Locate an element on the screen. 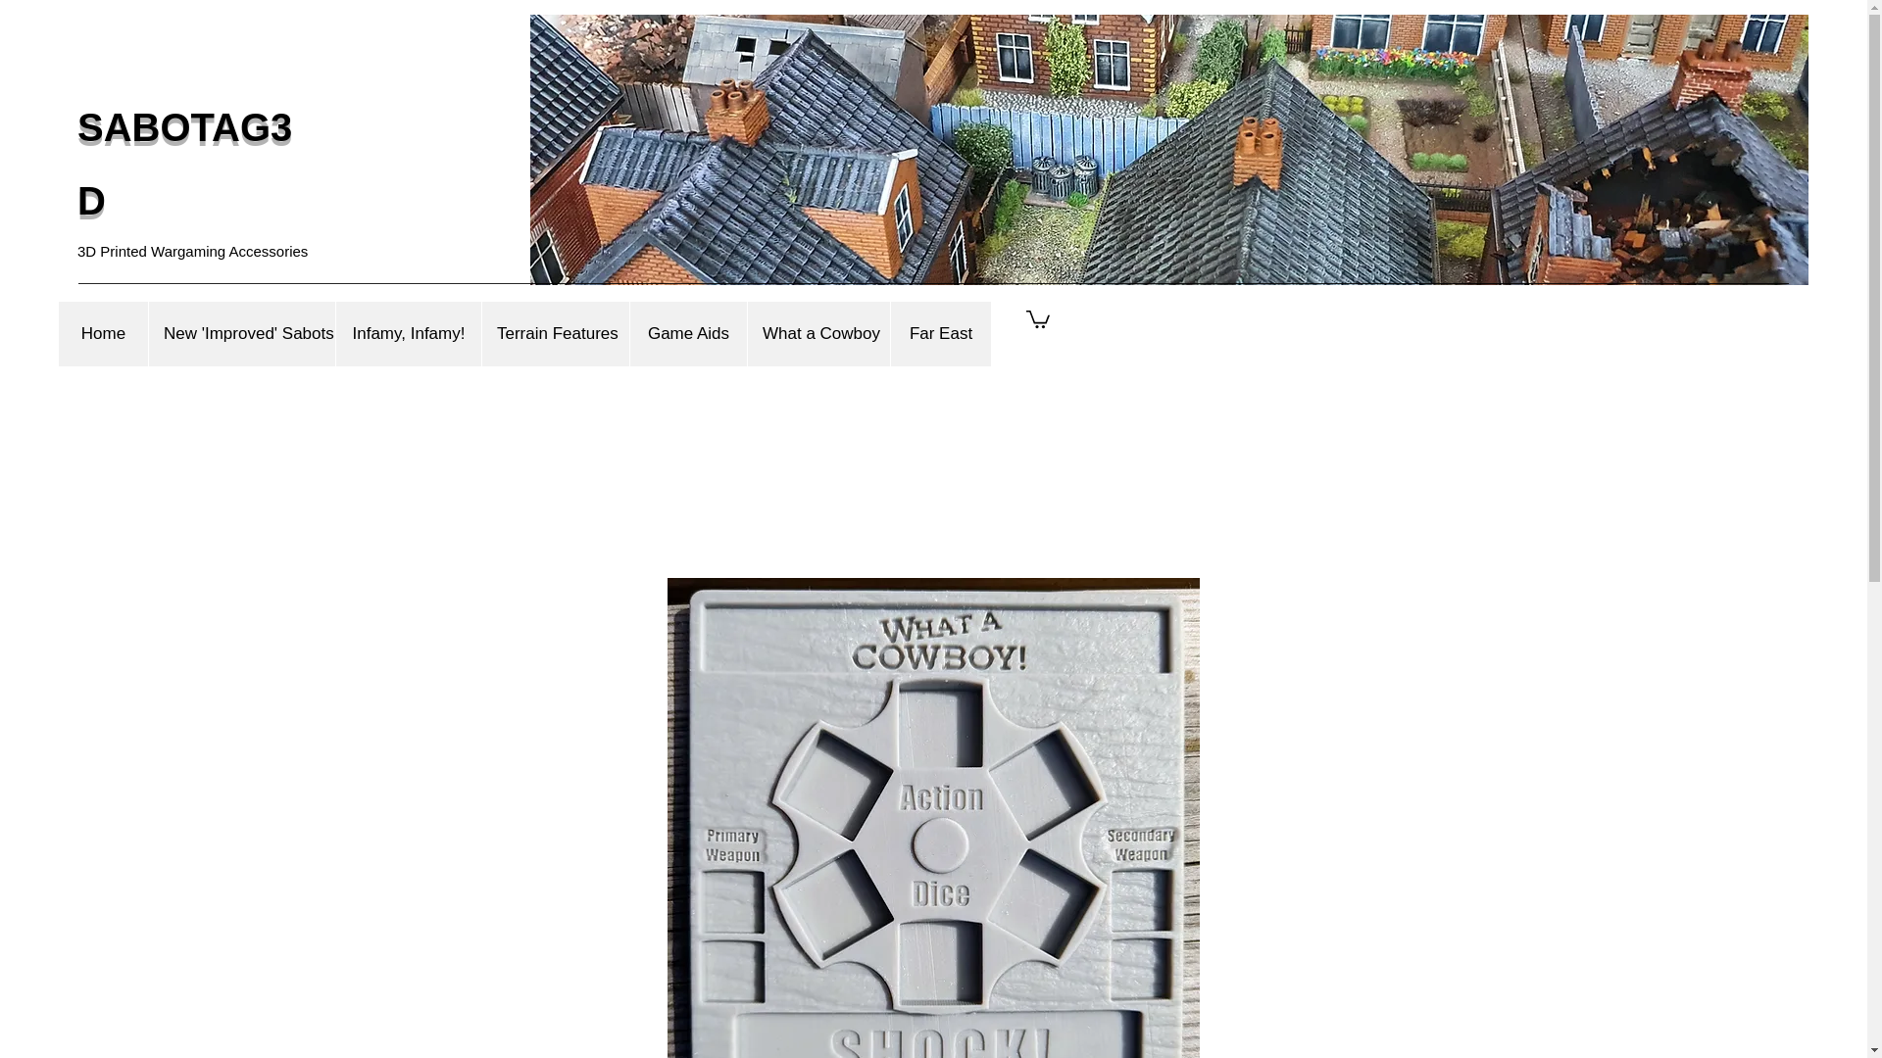 The width and height of the screenshot is (1882, 1058). Home is located at coordinates (103, 333).